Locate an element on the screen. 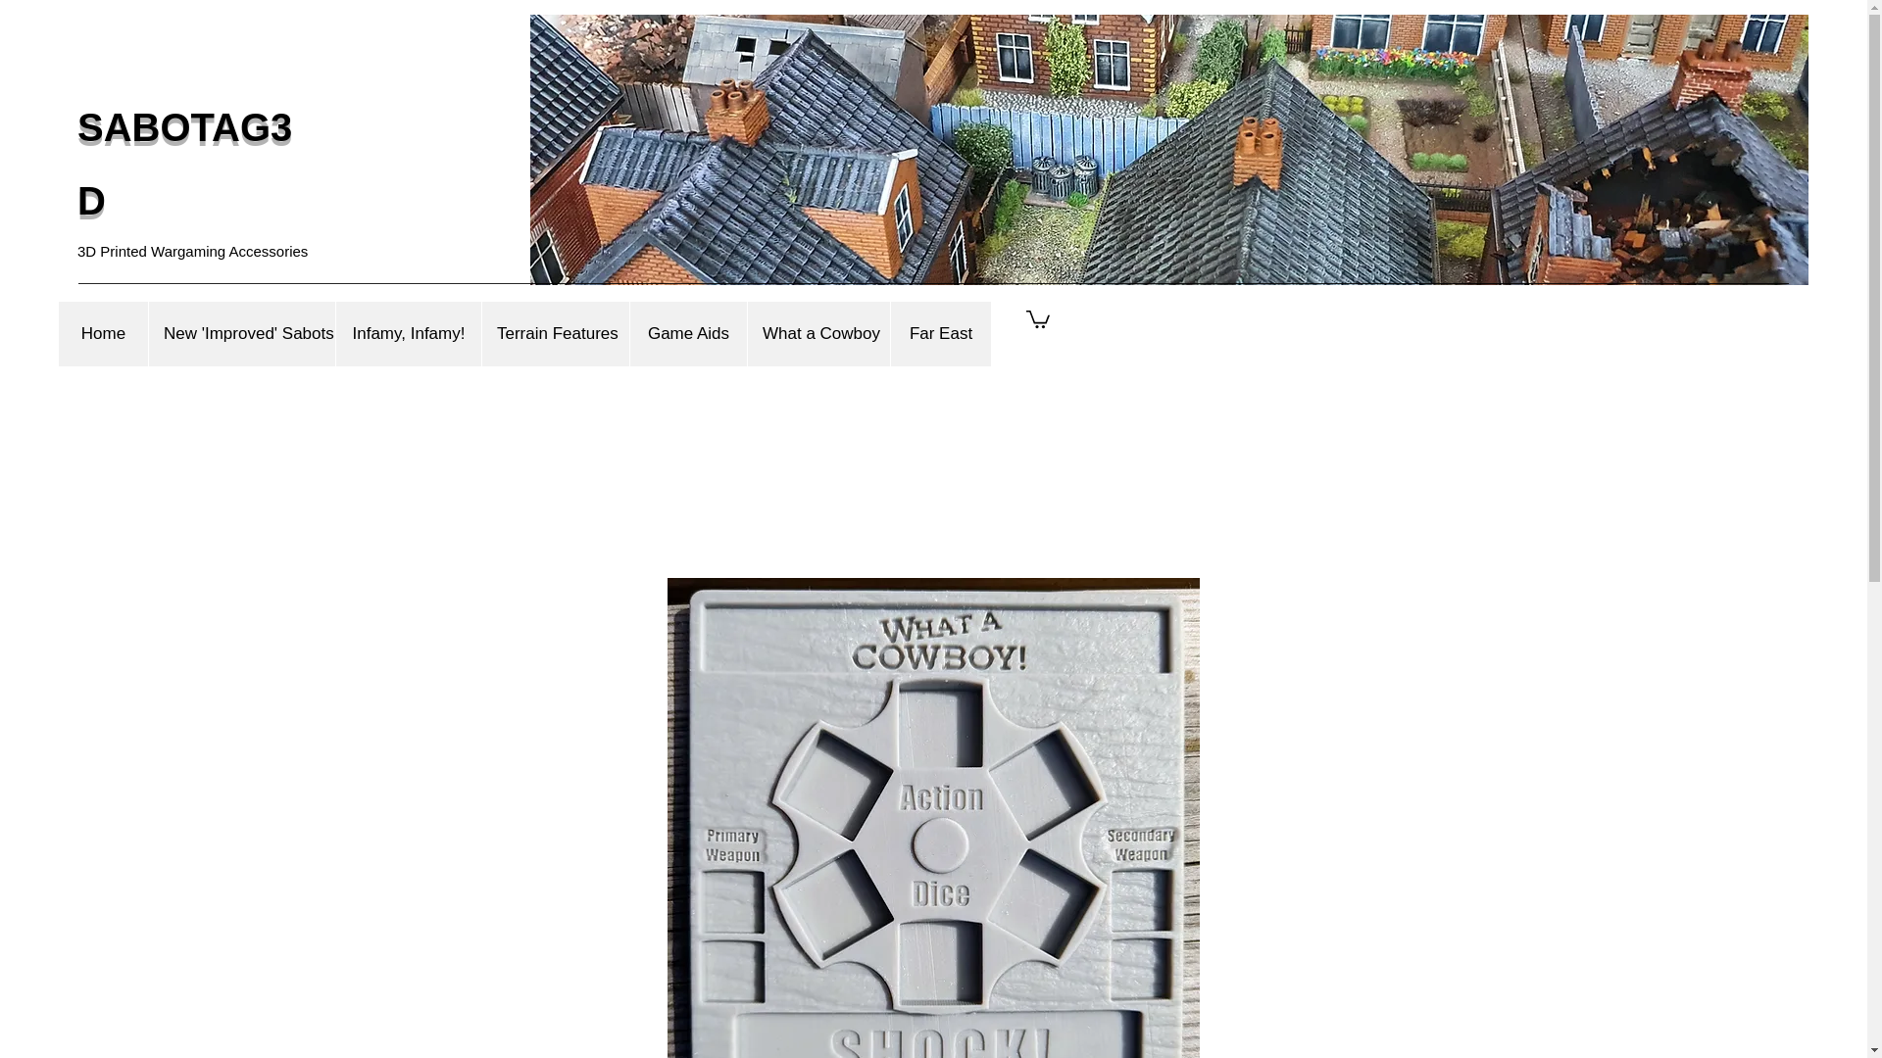 The width and height of the screenshot is (1882, 1058). Home is located at coordinates (103, 333).